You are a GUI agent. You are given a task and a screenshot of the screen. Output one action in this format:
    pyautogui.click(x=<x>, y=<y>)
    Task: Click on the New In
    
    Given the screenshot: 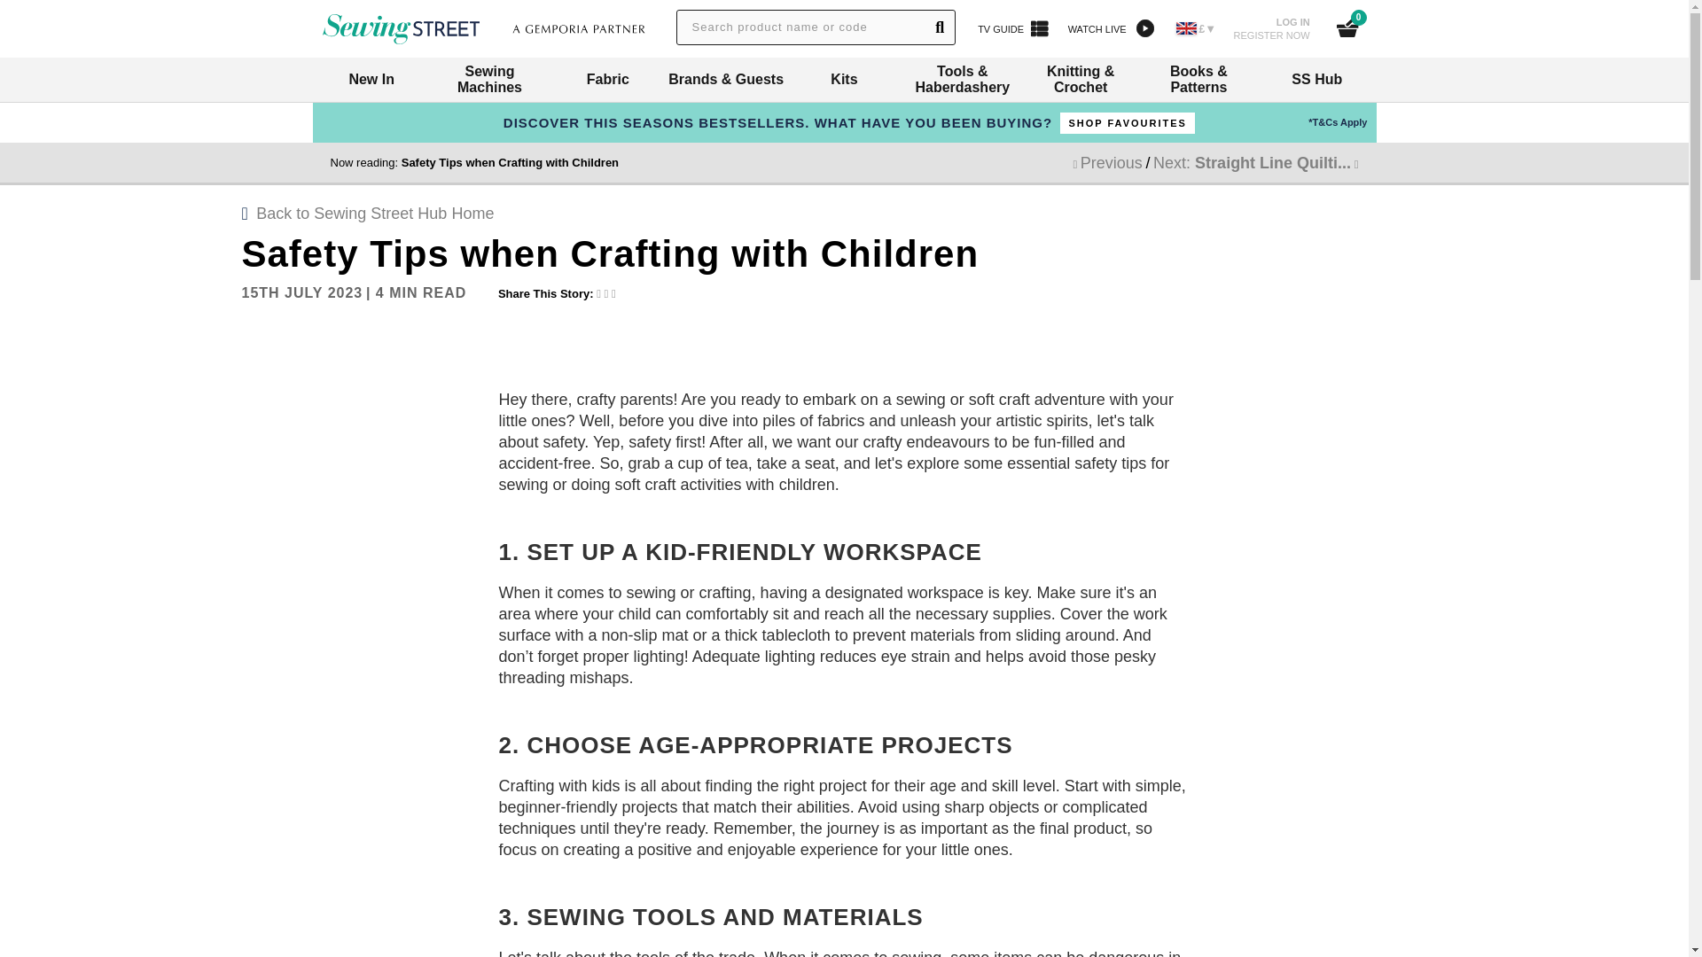 What is the action you would take?
    pyautogui.click(x=607, y=79)
    